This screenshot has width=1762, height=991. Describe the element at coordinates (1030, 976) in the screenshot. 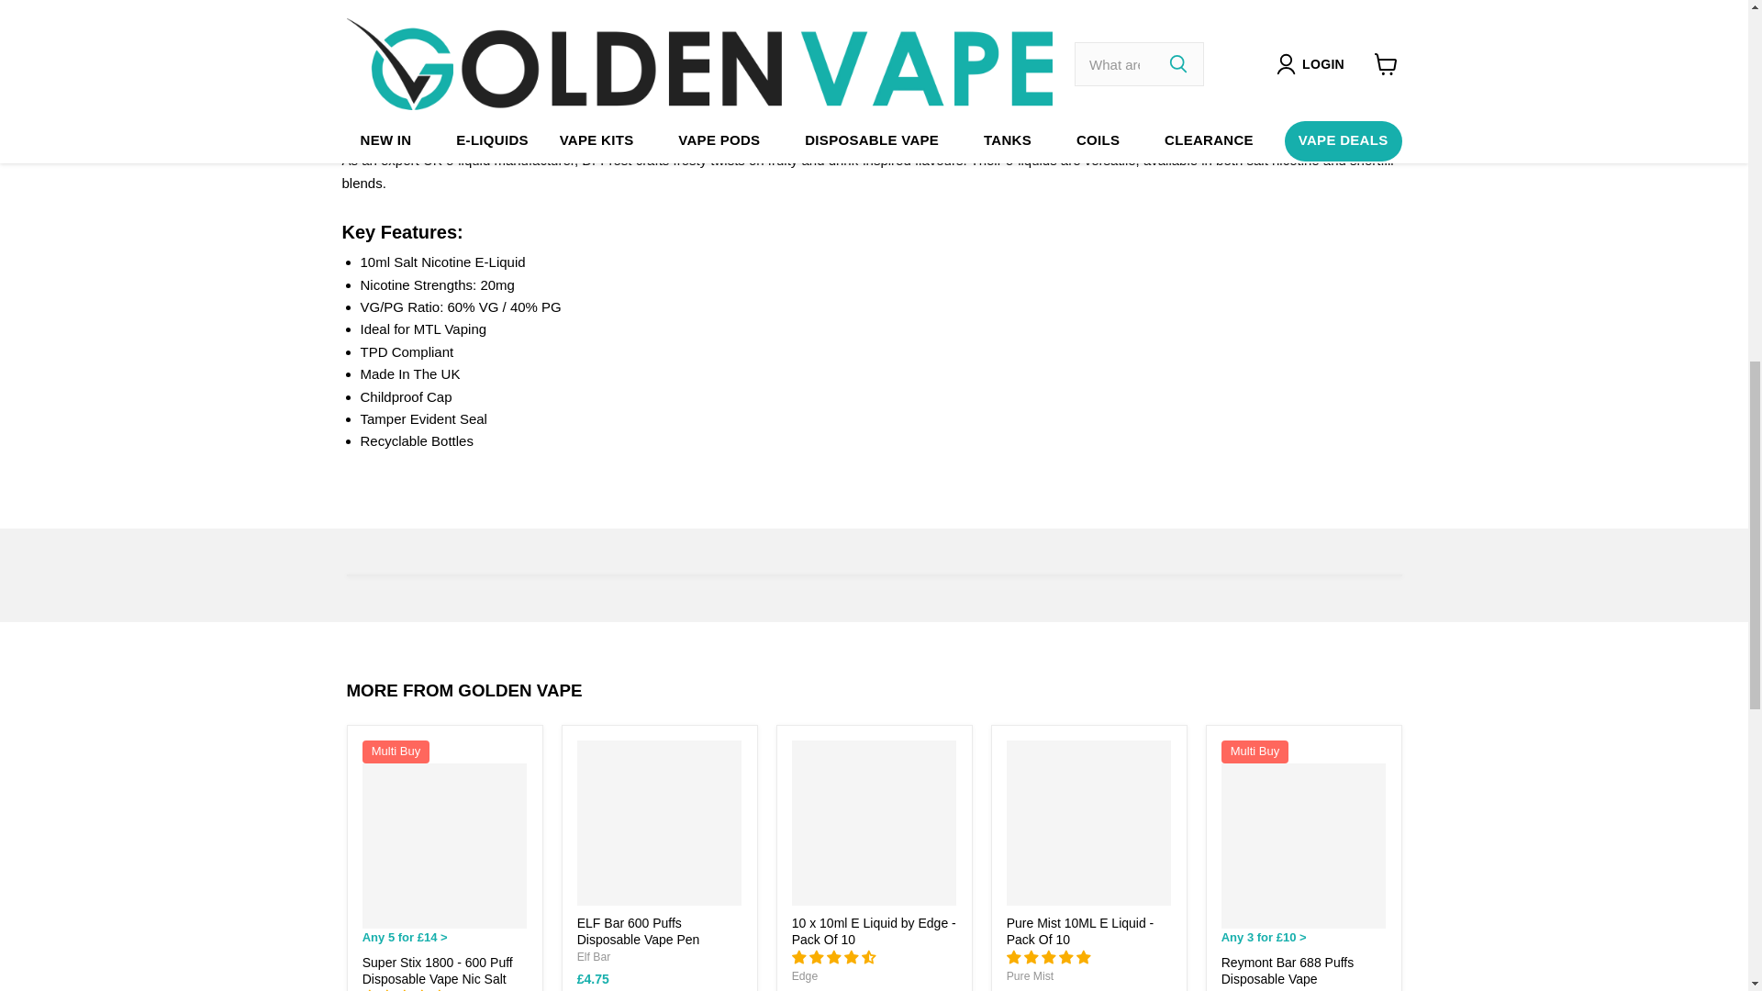

I see `Pure Mist` at that location.